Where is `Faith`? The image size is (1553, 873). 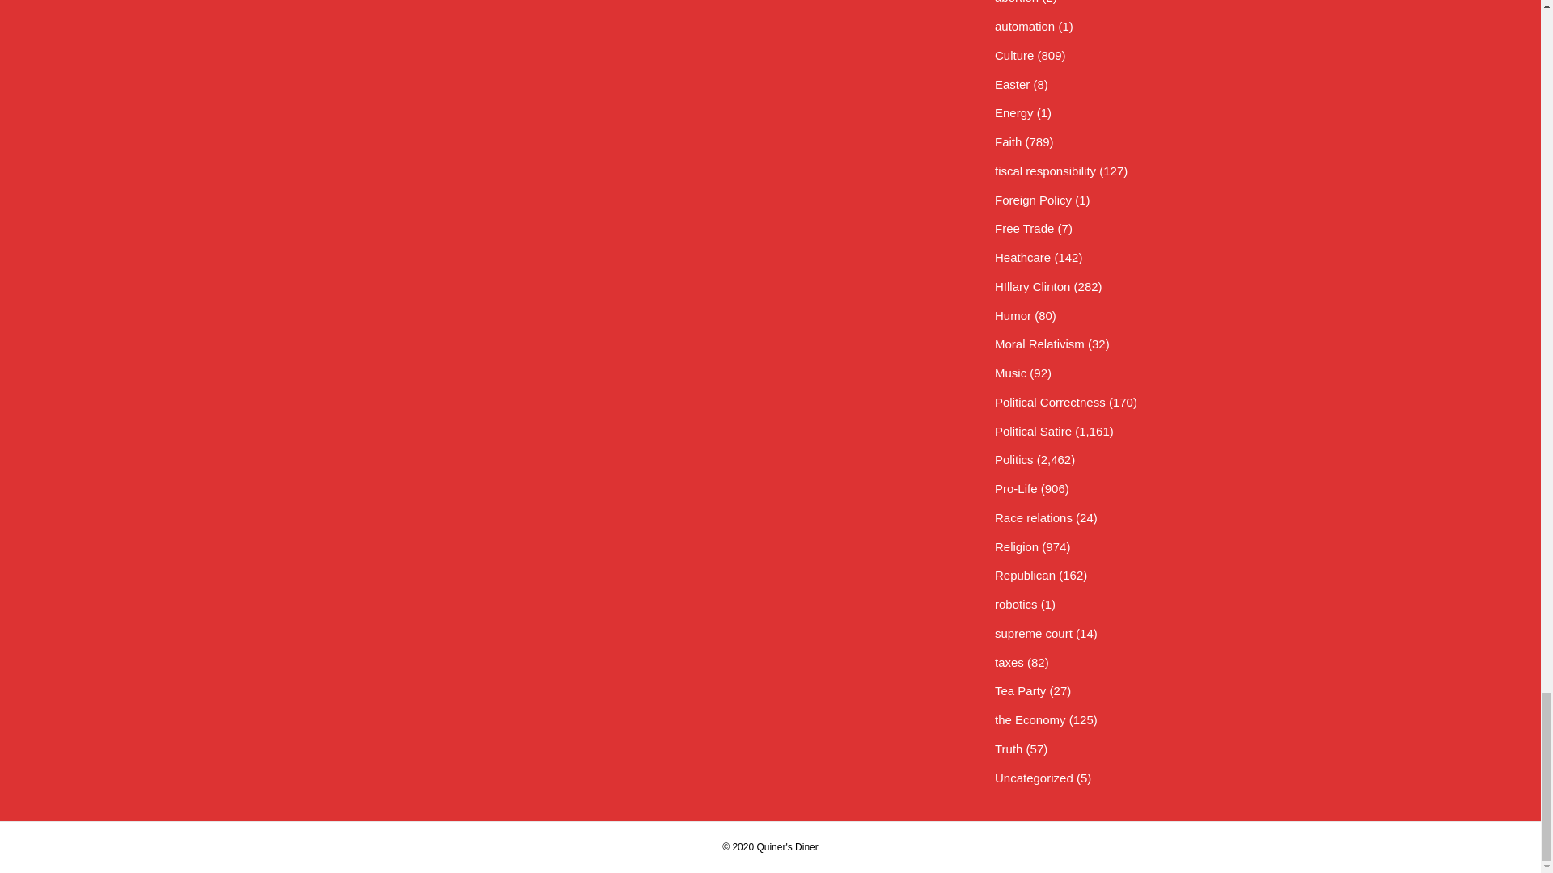 Faith is located at coordinates (1008, 141).